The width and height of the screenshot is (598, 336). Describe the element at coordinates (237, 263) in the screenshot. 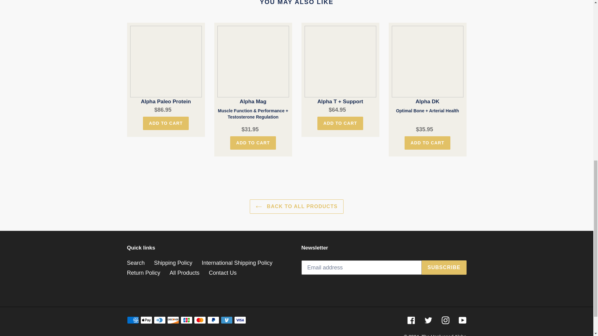

I see `International Shipping Policy` at that location.